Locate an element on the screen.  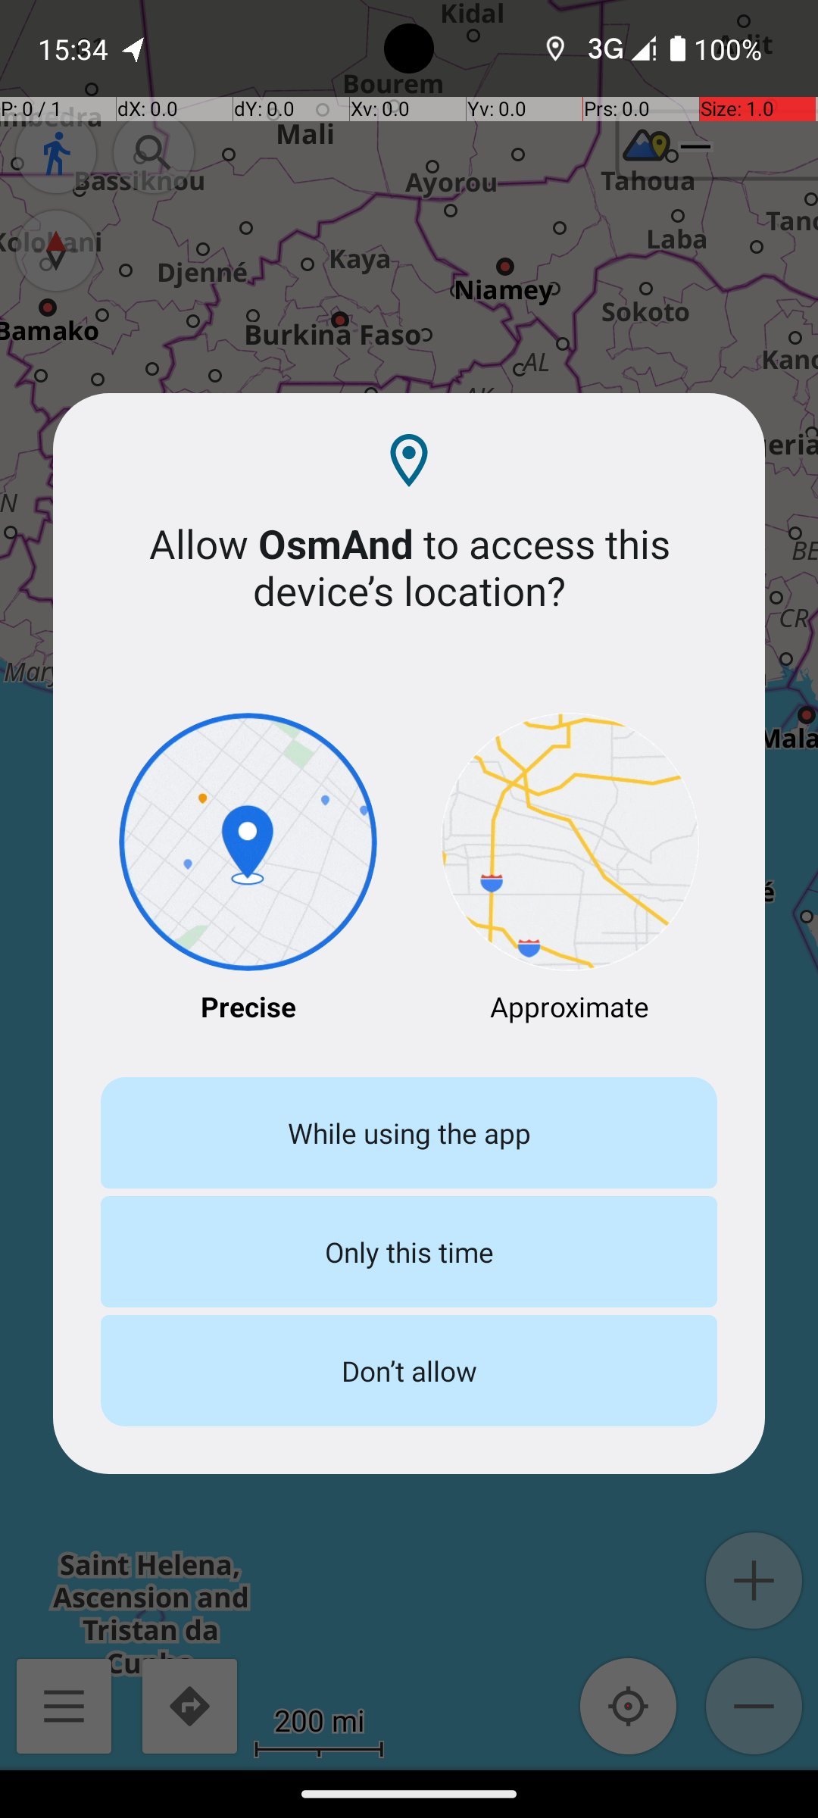
Only this time is located at coordinates (409, 1251).